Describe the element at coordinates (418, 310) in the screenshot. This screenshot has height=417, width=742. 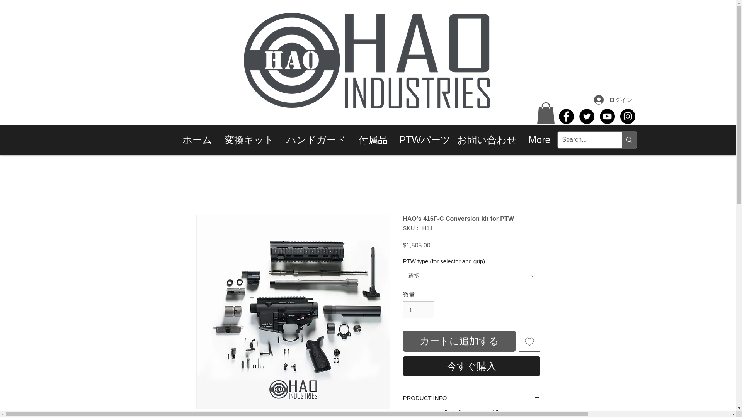
I see `1` at that location.